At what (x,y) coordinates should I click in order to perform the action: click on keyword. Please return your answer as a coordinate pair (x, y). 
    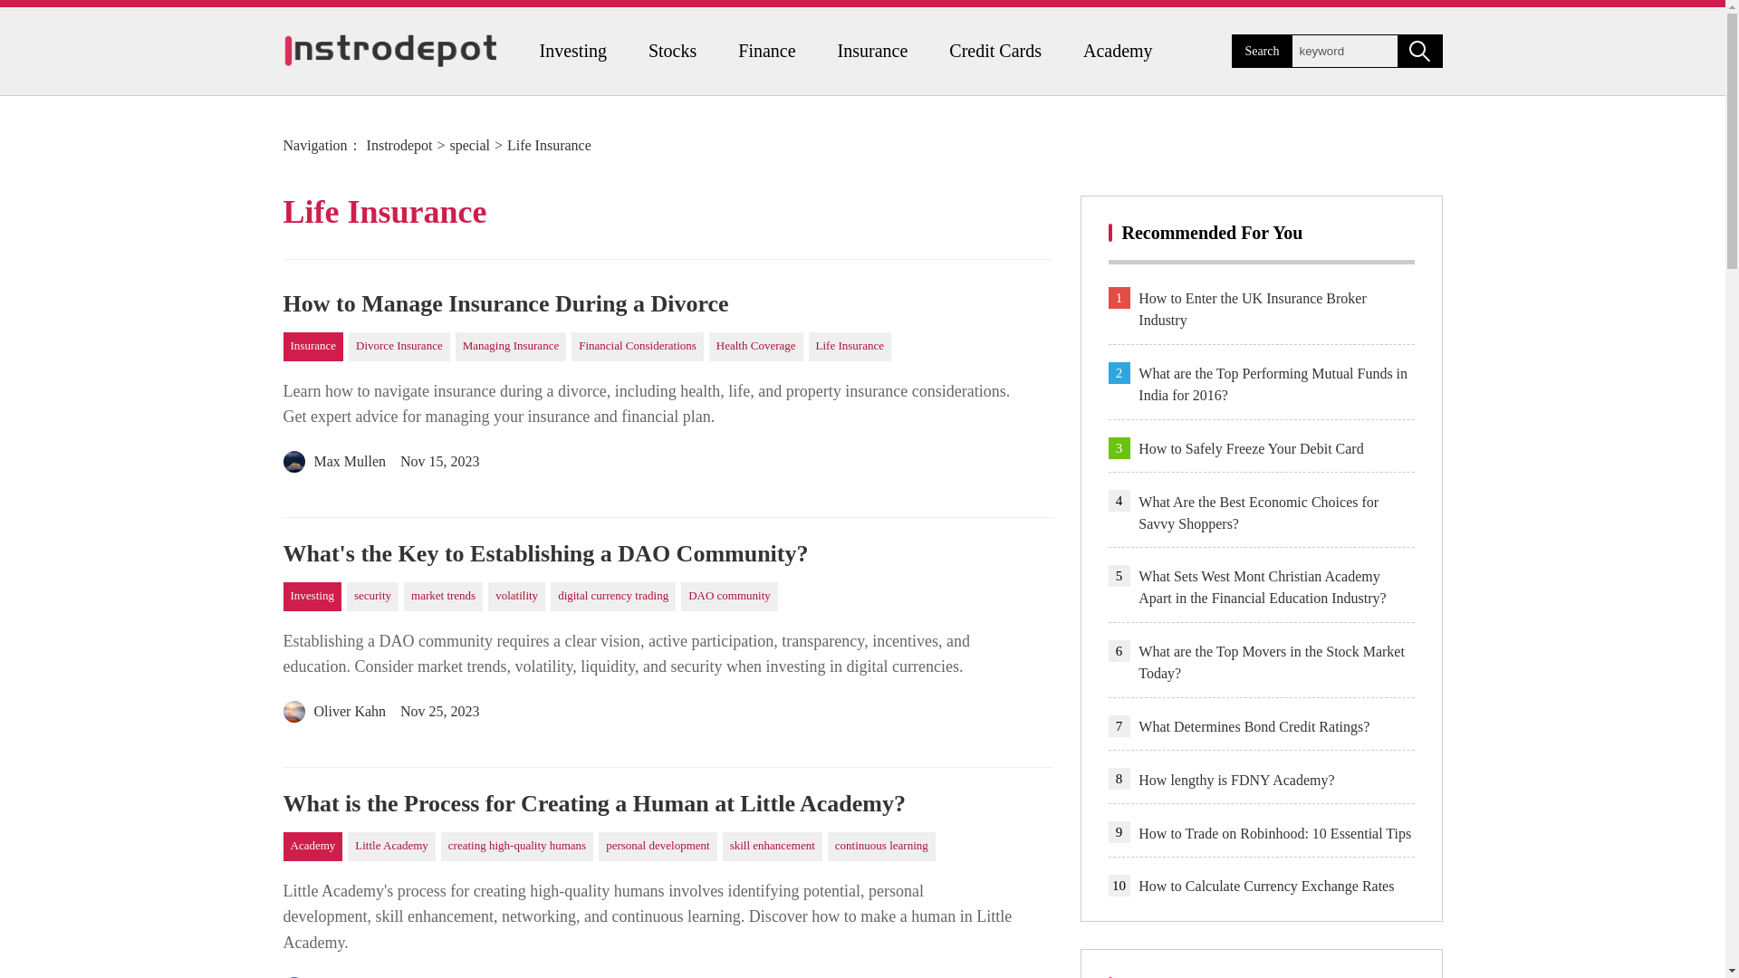
    Looking at the image, I should click on (1344, 51).